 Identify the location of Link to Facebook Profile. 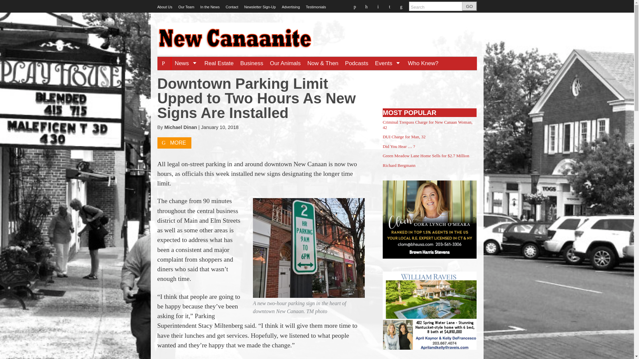
(355, 6).